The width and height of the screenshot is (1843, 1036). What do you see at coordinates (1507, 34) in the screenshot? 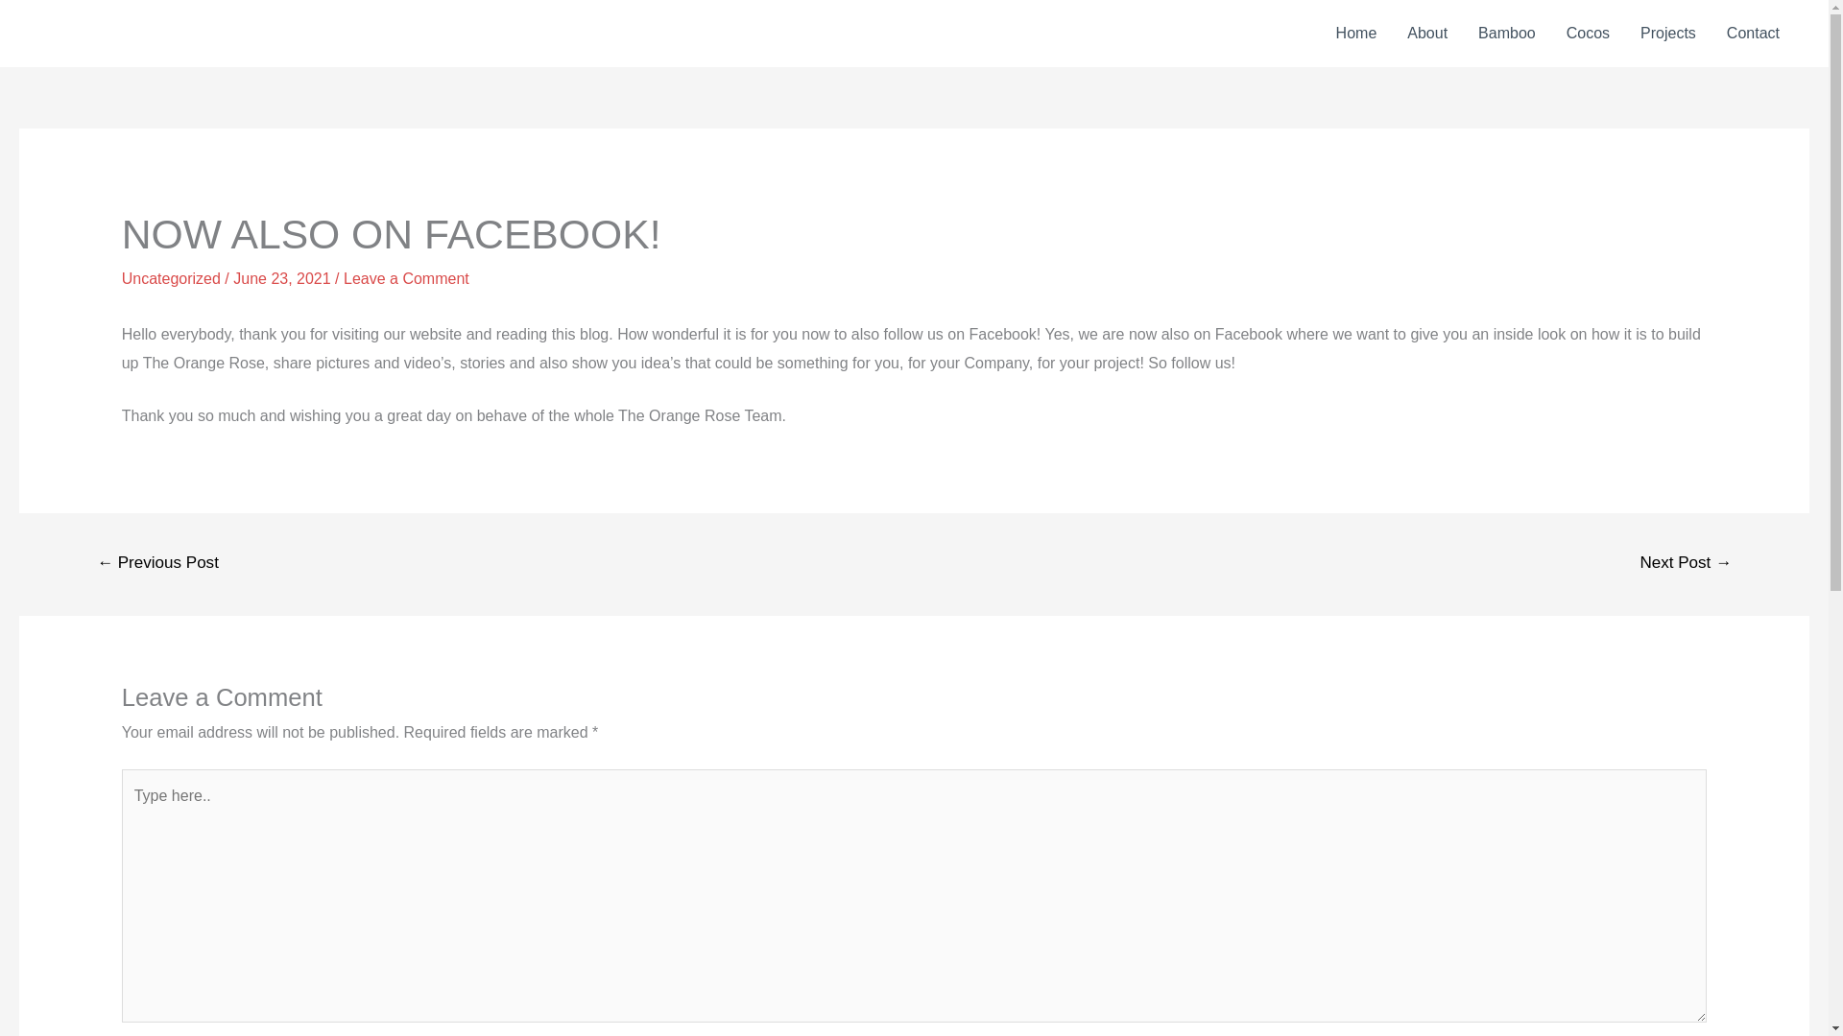
I see `Bamboo` at bounding box center [1507, 34].